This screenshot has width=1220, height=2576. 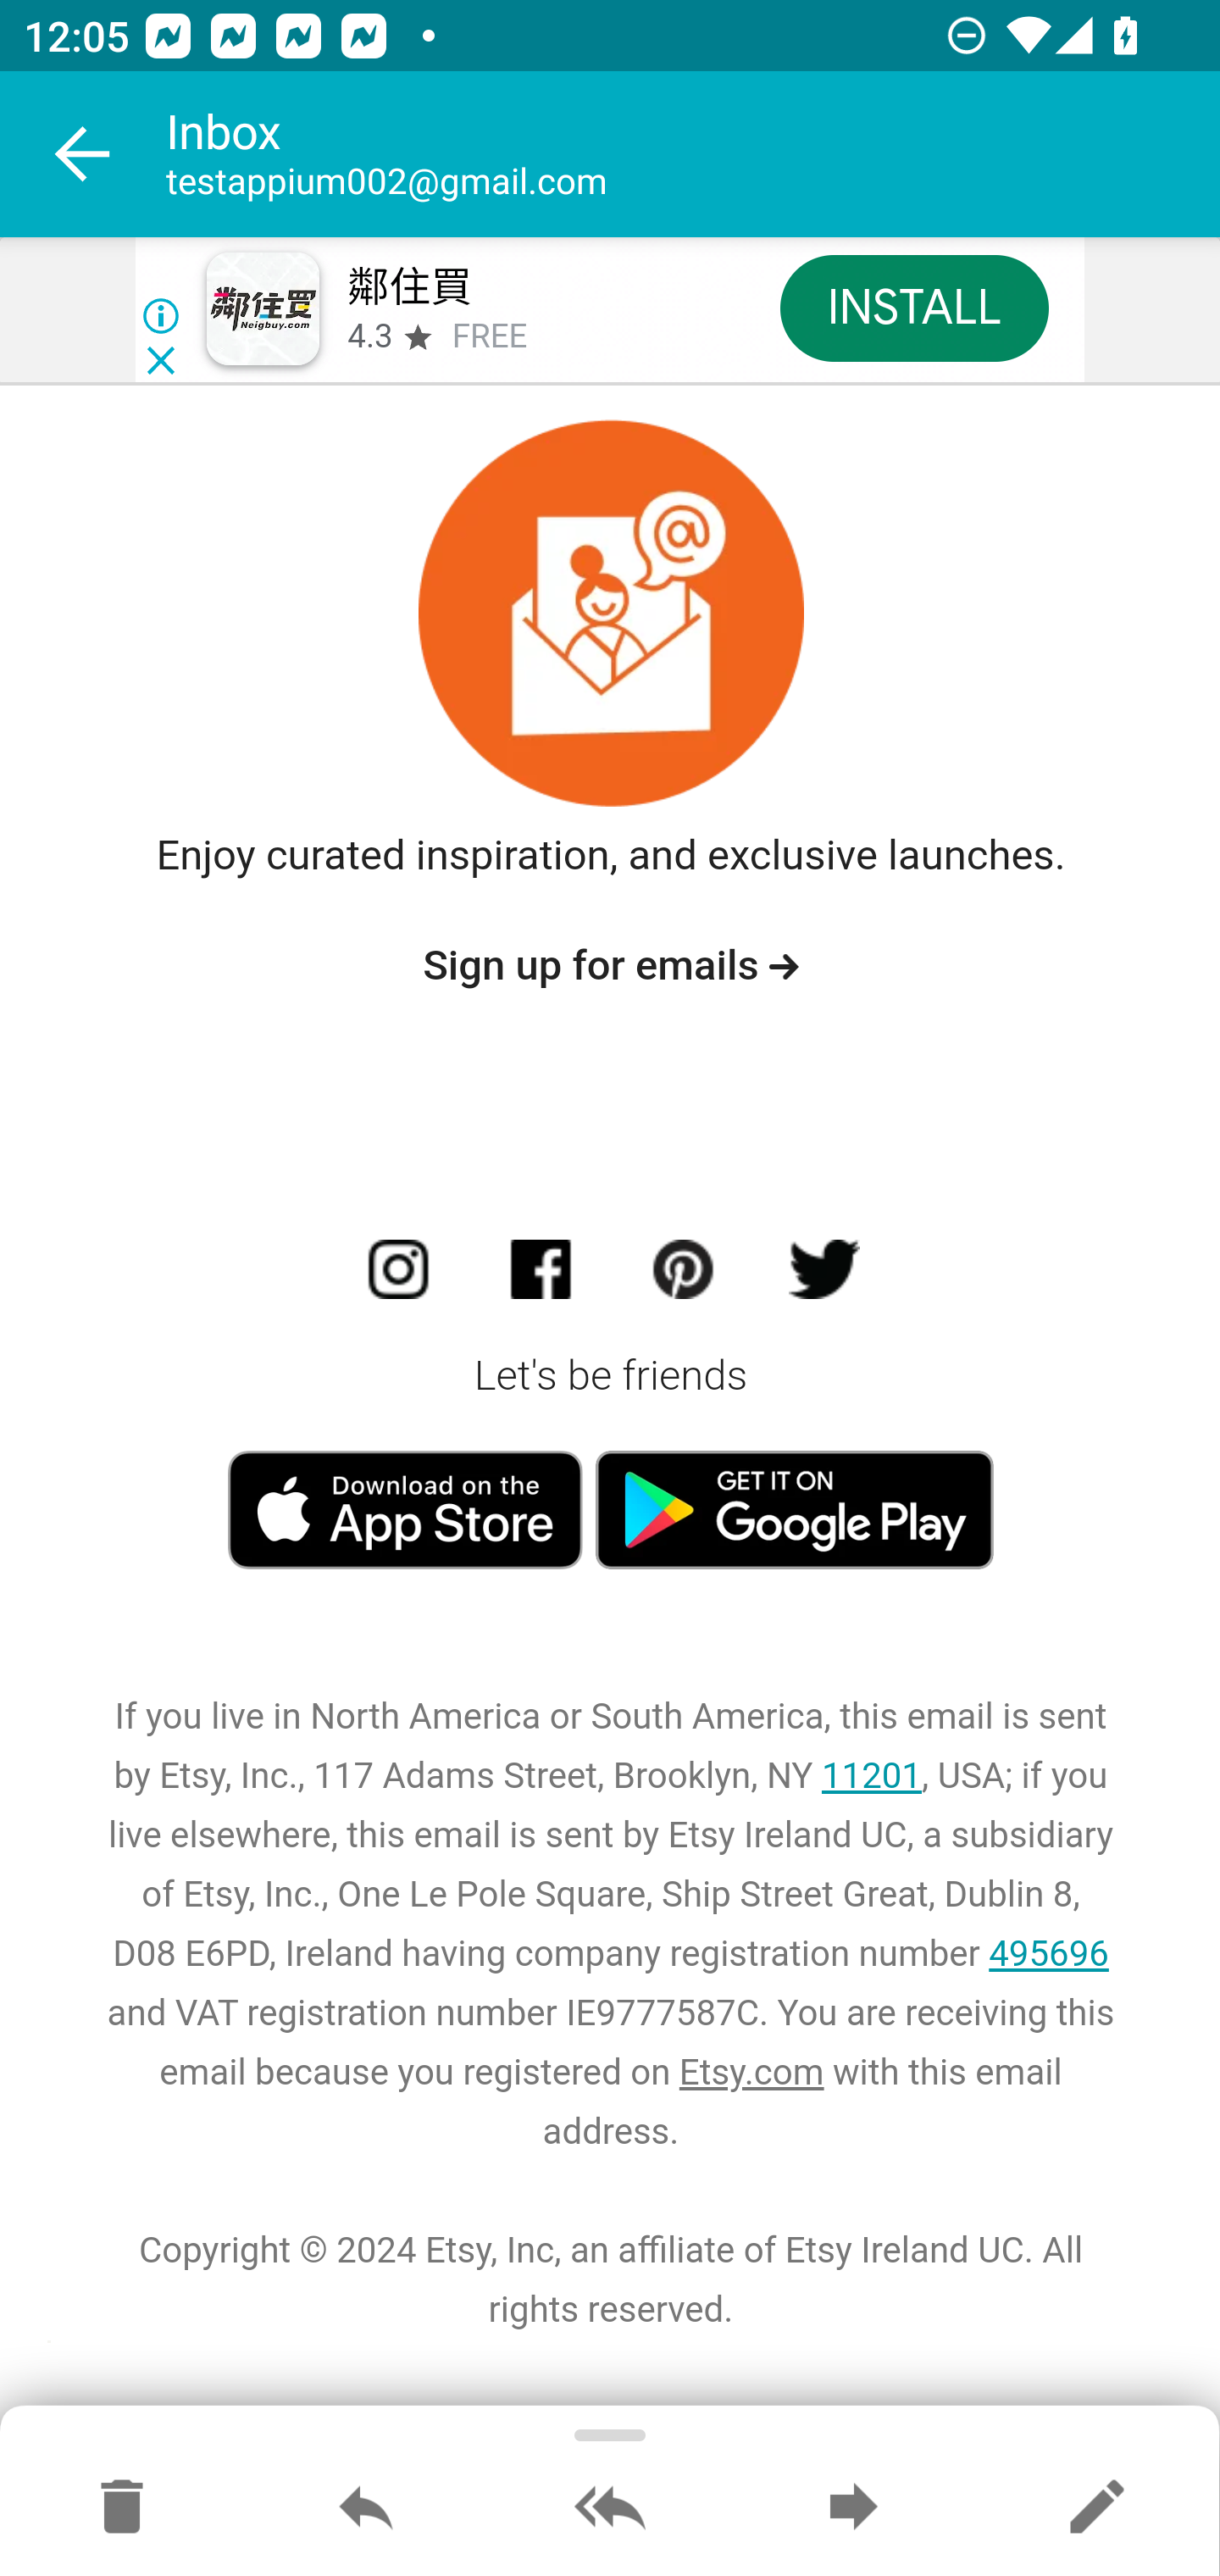 What do you see at coordinates (122, 2508) in the screenshot?
I see `Move to Deleted` at bounding box center [122, 2508].